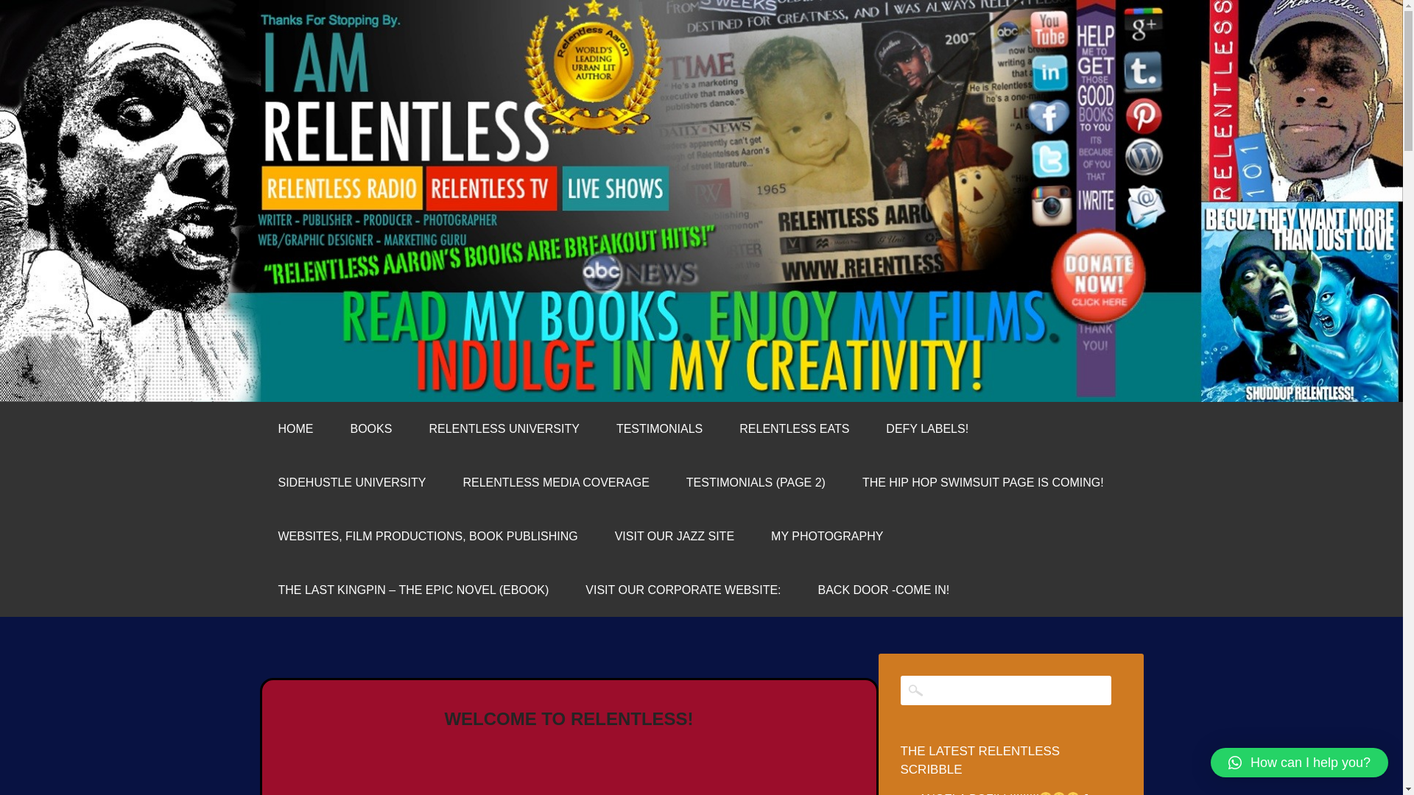 Image resolution: width=1414 pixels, height=795 pixels. I want to click on BACK DOOR -COME IN!, so click(884, 590).